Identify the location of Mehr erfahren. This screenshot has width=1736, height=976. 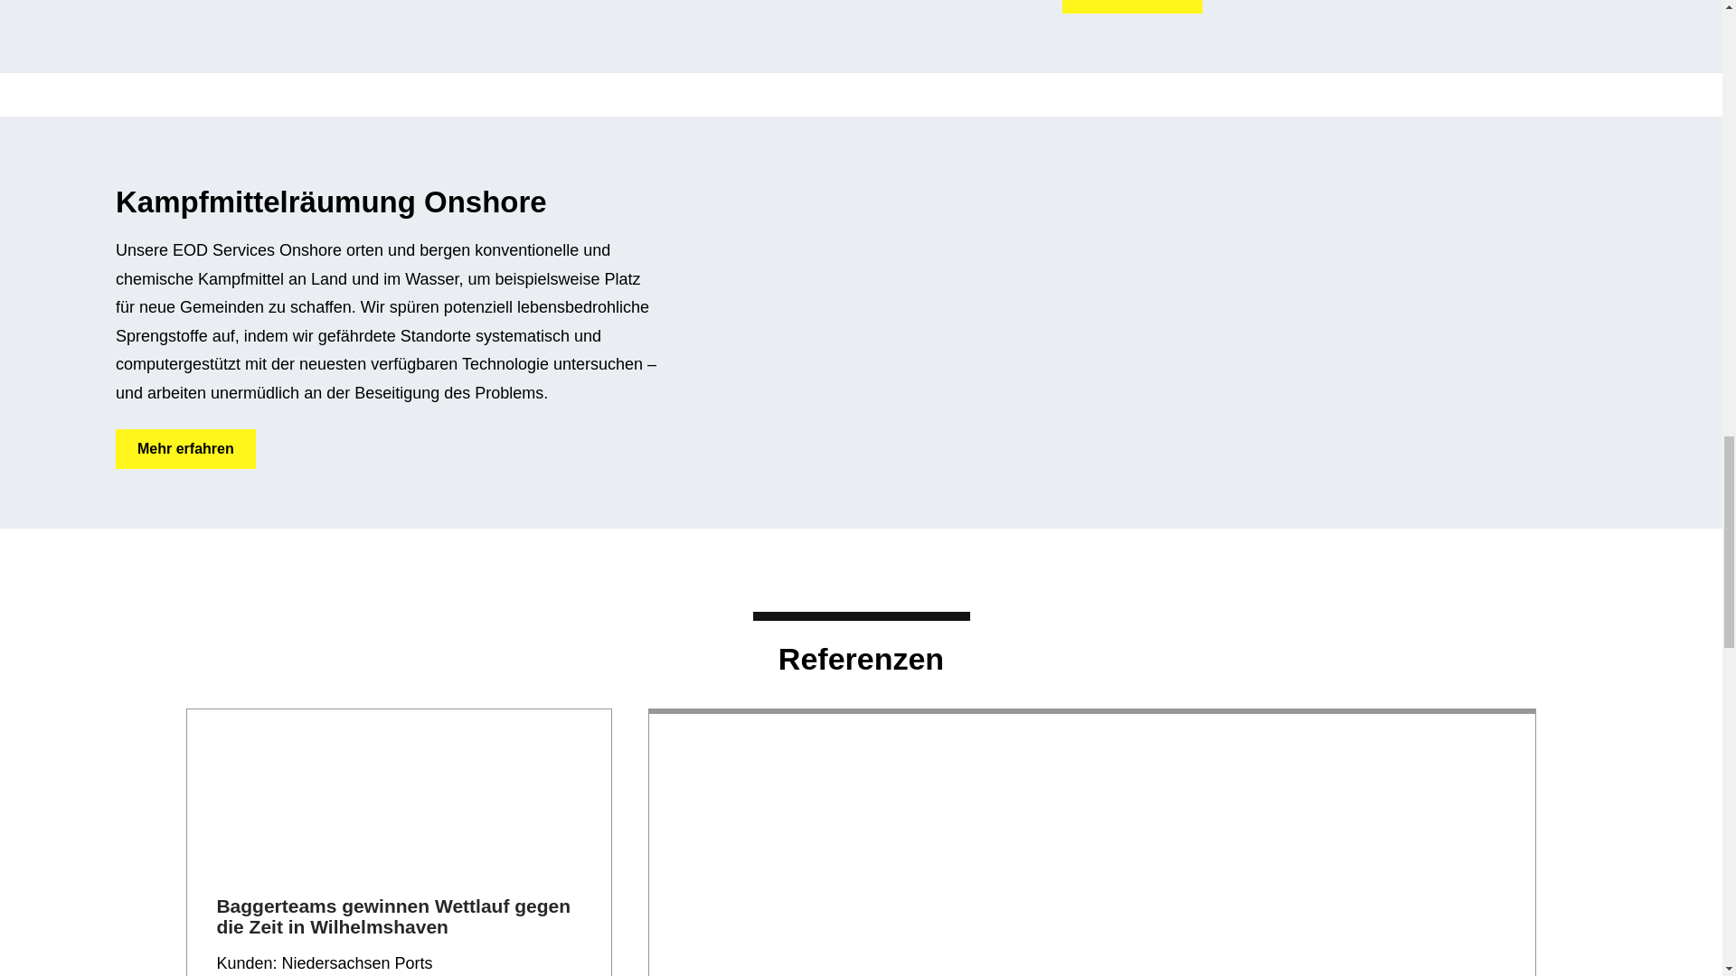
(1132, 7).